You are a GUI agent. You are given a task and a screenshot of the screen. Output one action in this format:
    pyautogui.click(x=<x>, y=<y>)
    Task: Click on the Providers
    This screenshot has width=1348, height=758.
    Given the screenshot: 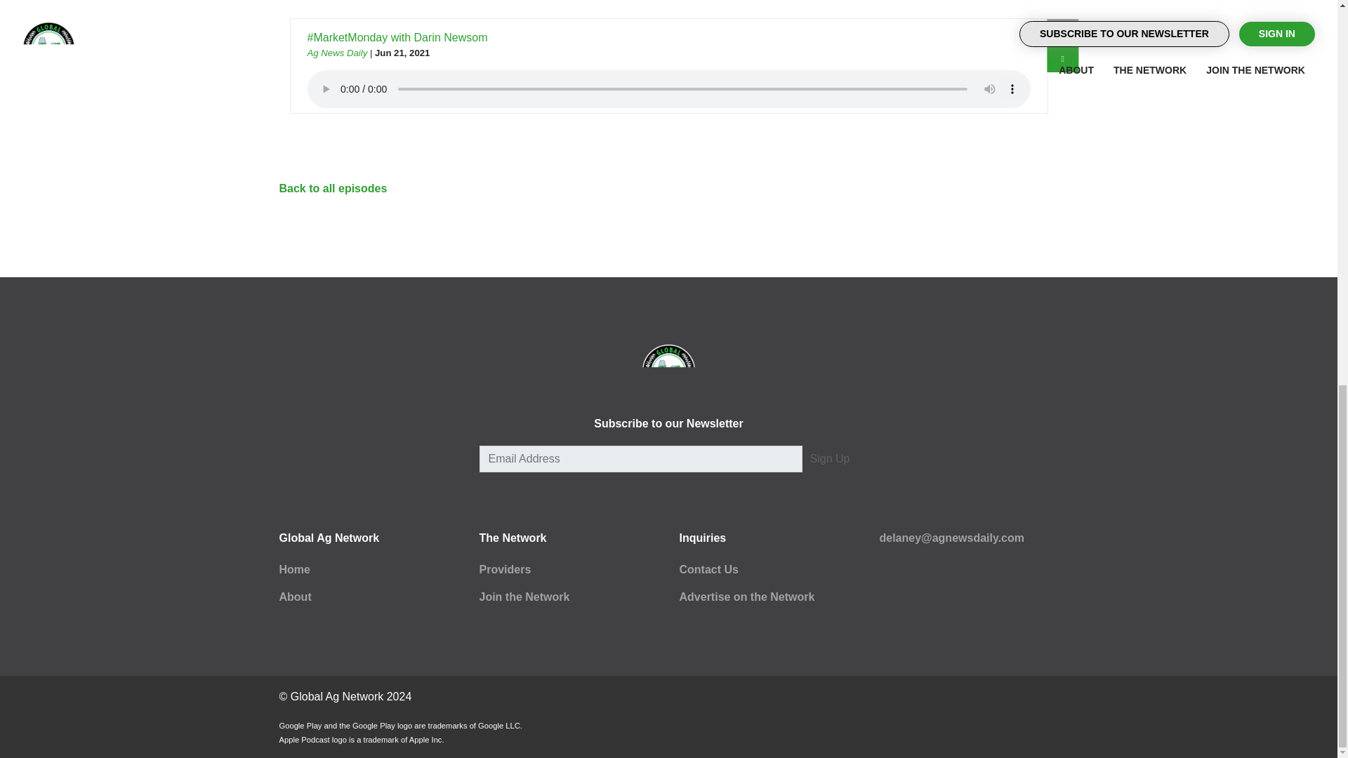 What is the action you would take?
    pyautogui.click(x=504, y=569)
    